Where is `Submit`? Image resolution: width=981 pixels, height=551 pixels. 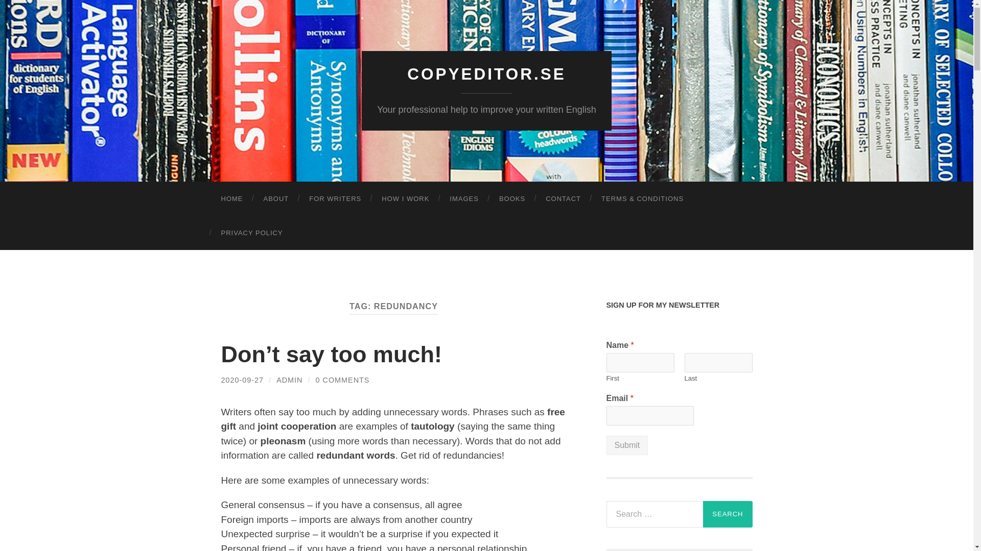
Submit is located at coordinates (626, 445).